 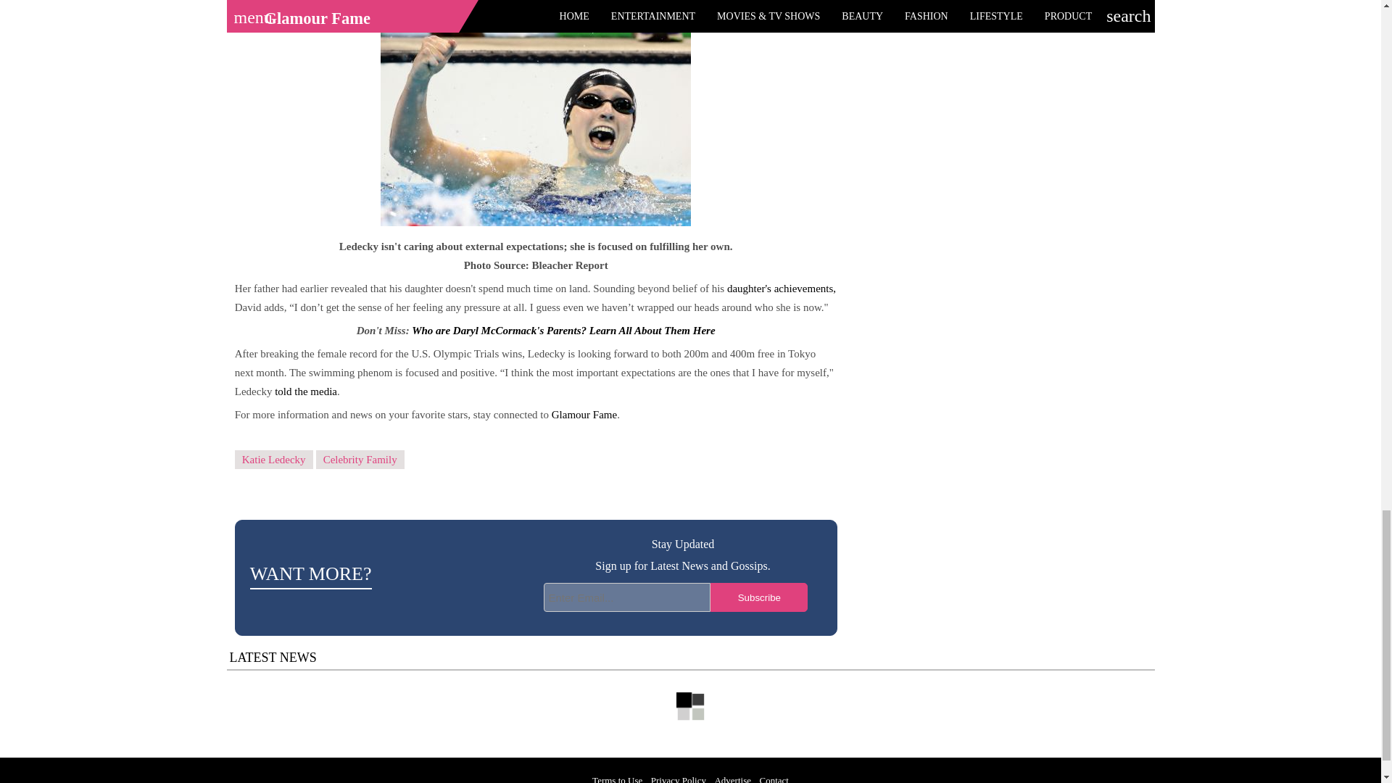 What do you see at coordinates (563, 331) in the screenshot?
I see `Who are Daryl McCormack's Parents? Learn All About Them Here` at bounding box center [563, 331].